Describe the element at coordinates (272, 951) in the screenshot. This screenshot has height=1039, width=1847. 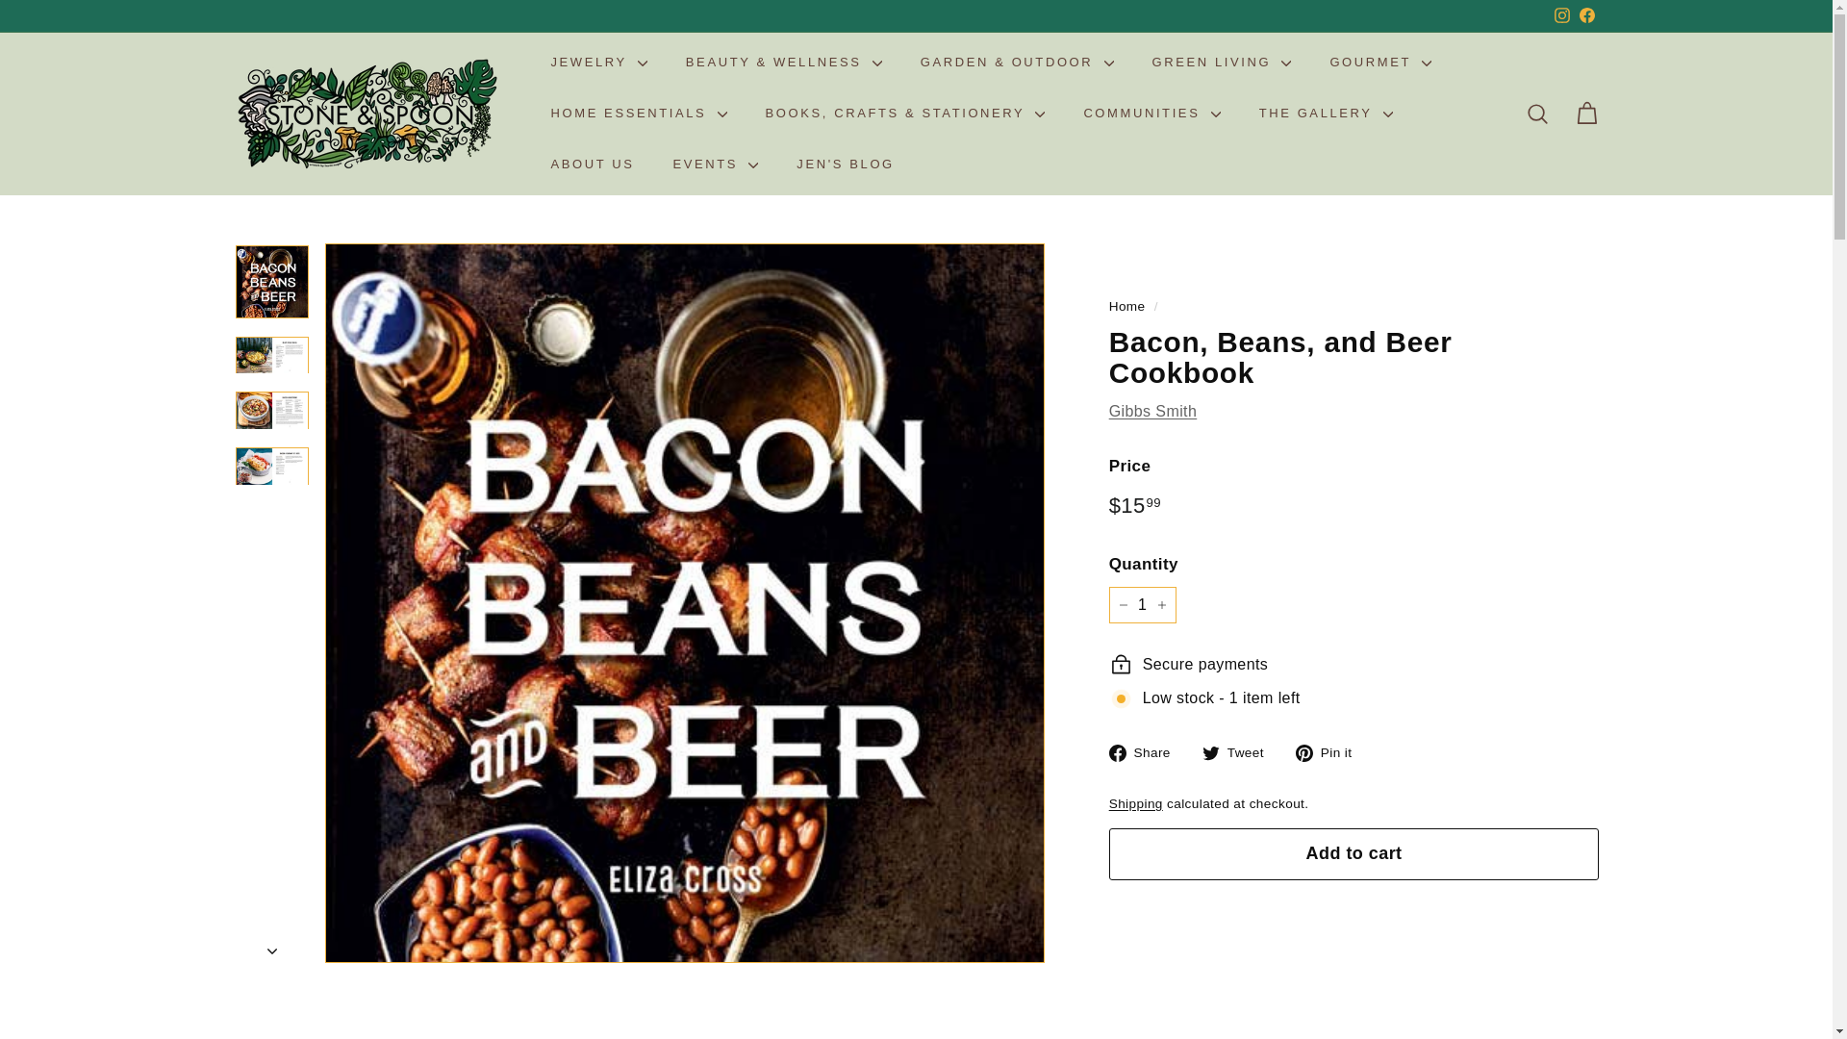
I see `icon-chevron` at that location.